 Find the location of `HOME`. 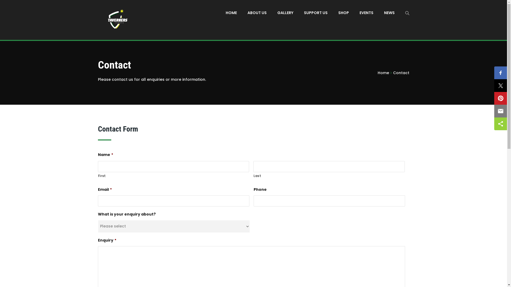

HOME is located at coordinates (231, 13).